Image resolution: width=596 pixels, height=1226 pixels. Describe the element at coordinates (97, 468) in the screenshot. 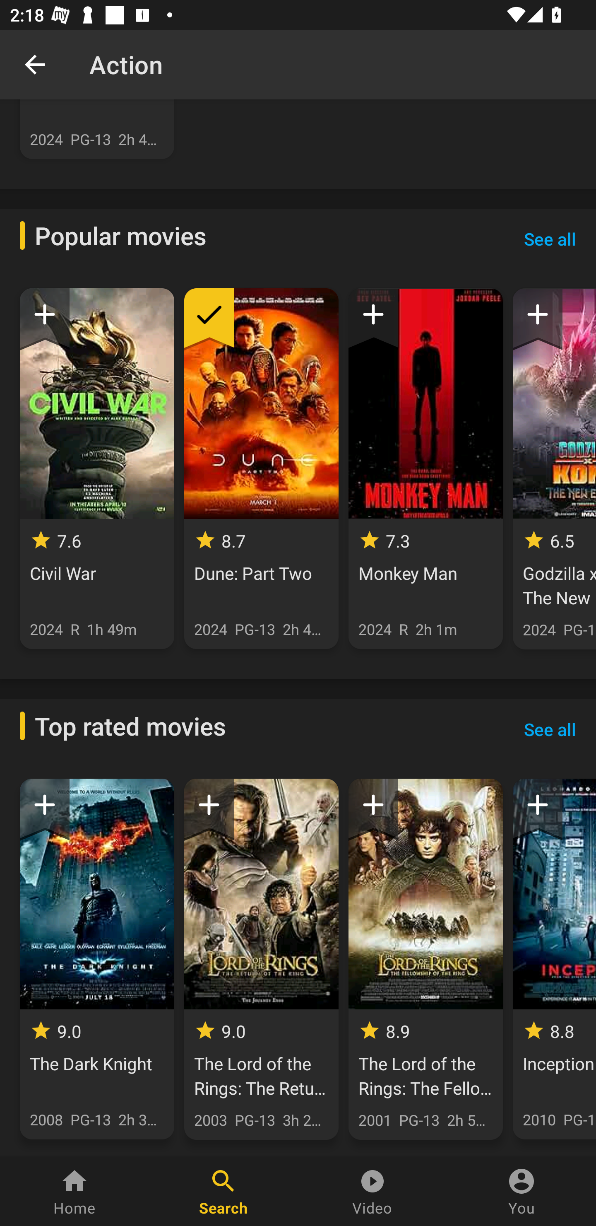

I see `7.6 Civil War 2024  R  1h 49m` at that location.